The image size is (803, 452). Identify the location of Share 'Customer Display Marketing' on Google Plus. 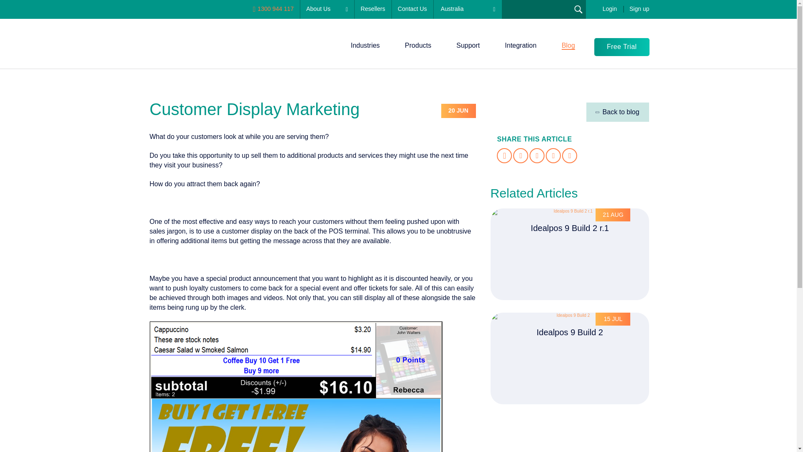
(553, 156).